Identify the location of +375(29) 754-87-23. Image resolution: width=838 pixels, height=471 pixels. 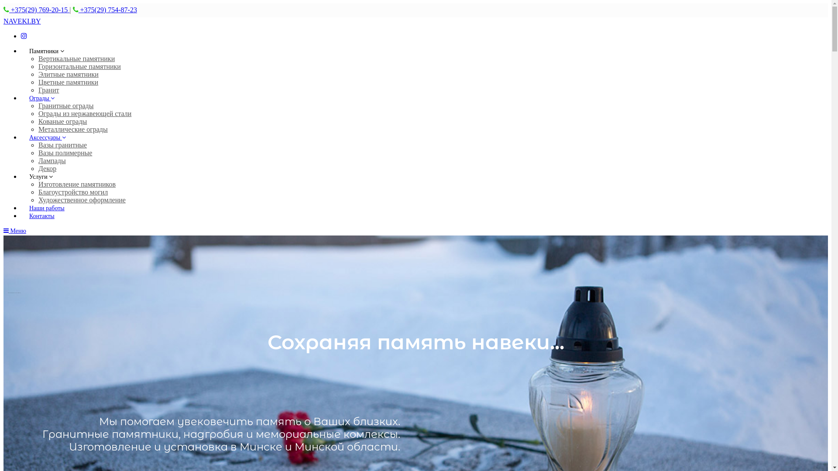
(108, 10).